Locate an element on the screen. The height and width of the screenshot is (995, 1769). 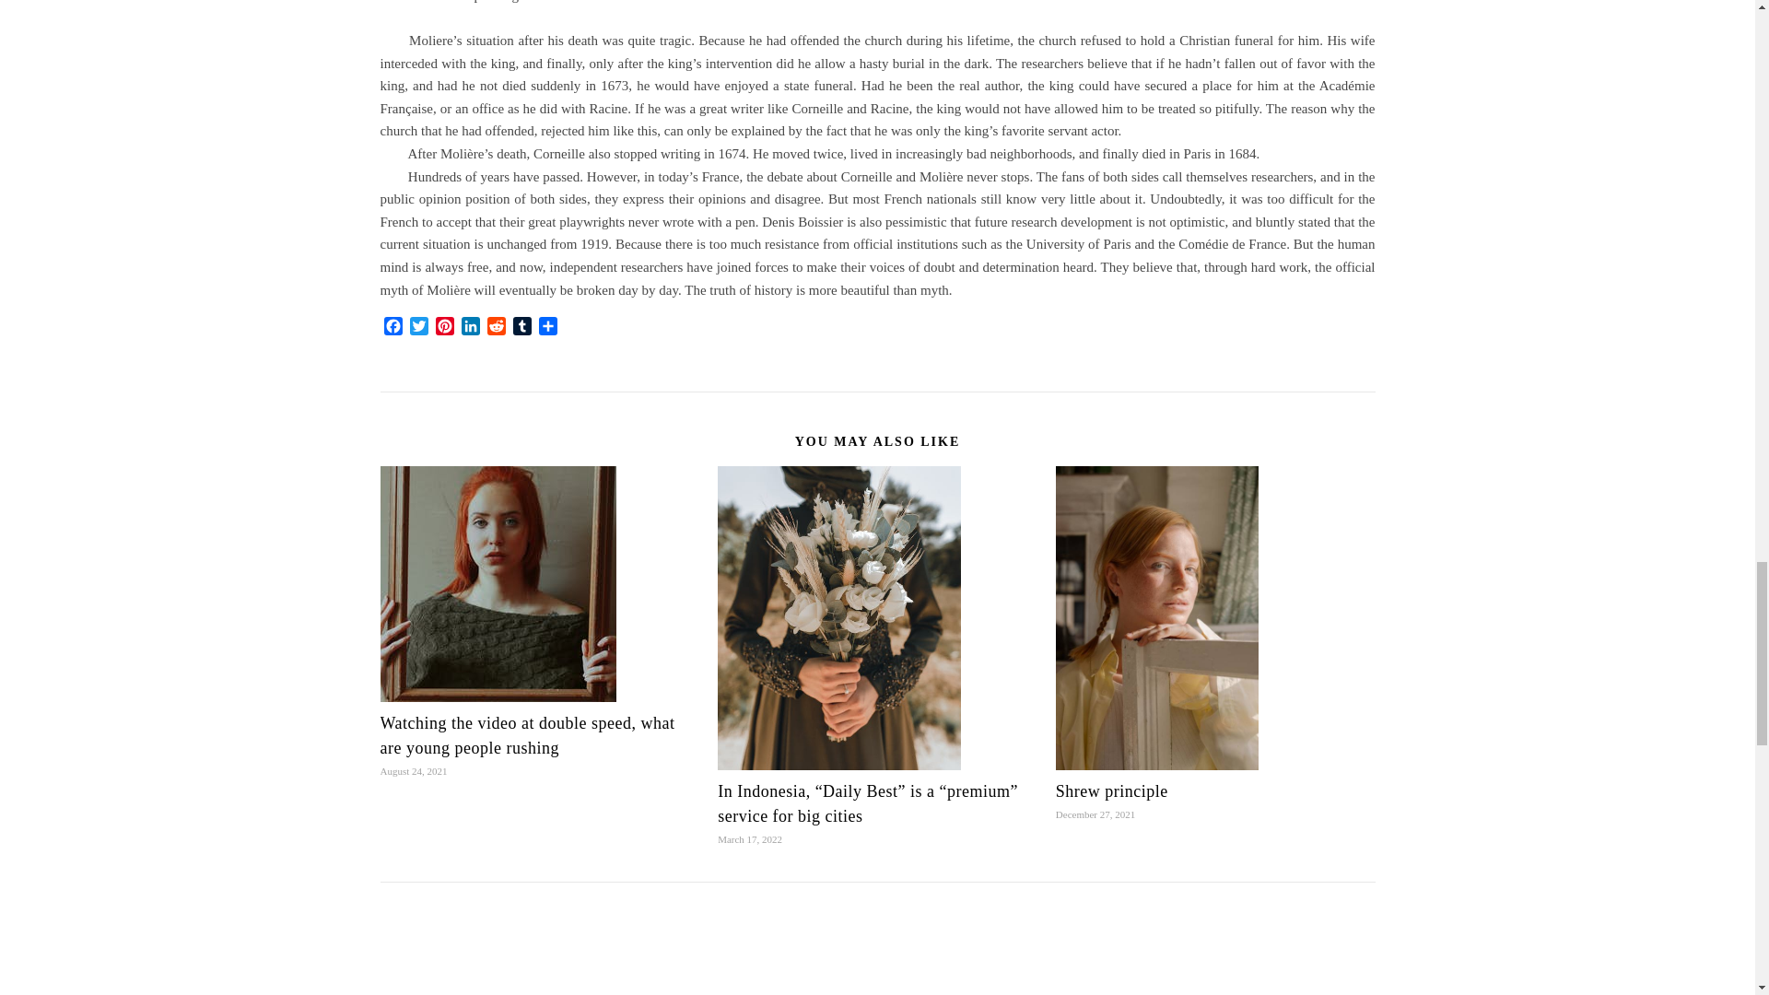
Twitter is located at coordinates (418, 328).